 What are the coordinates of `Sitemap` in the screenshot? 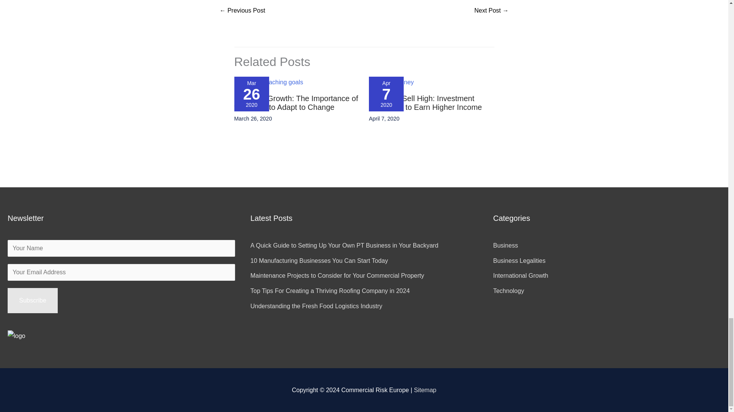 It's located at (425, 390).